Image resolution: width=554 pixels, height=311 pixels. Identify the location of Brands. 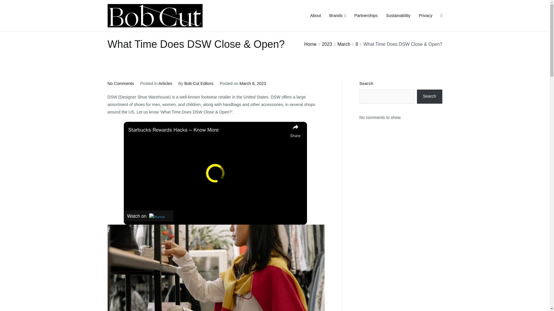
(337, 16).